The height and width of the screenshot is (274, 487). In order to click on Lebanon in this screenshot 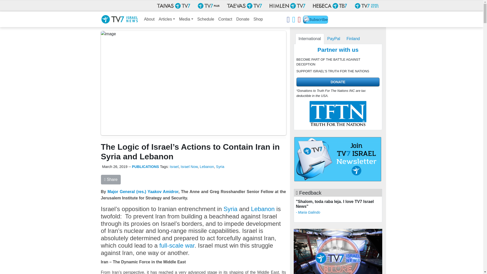, I will do `click(207, 167)`.